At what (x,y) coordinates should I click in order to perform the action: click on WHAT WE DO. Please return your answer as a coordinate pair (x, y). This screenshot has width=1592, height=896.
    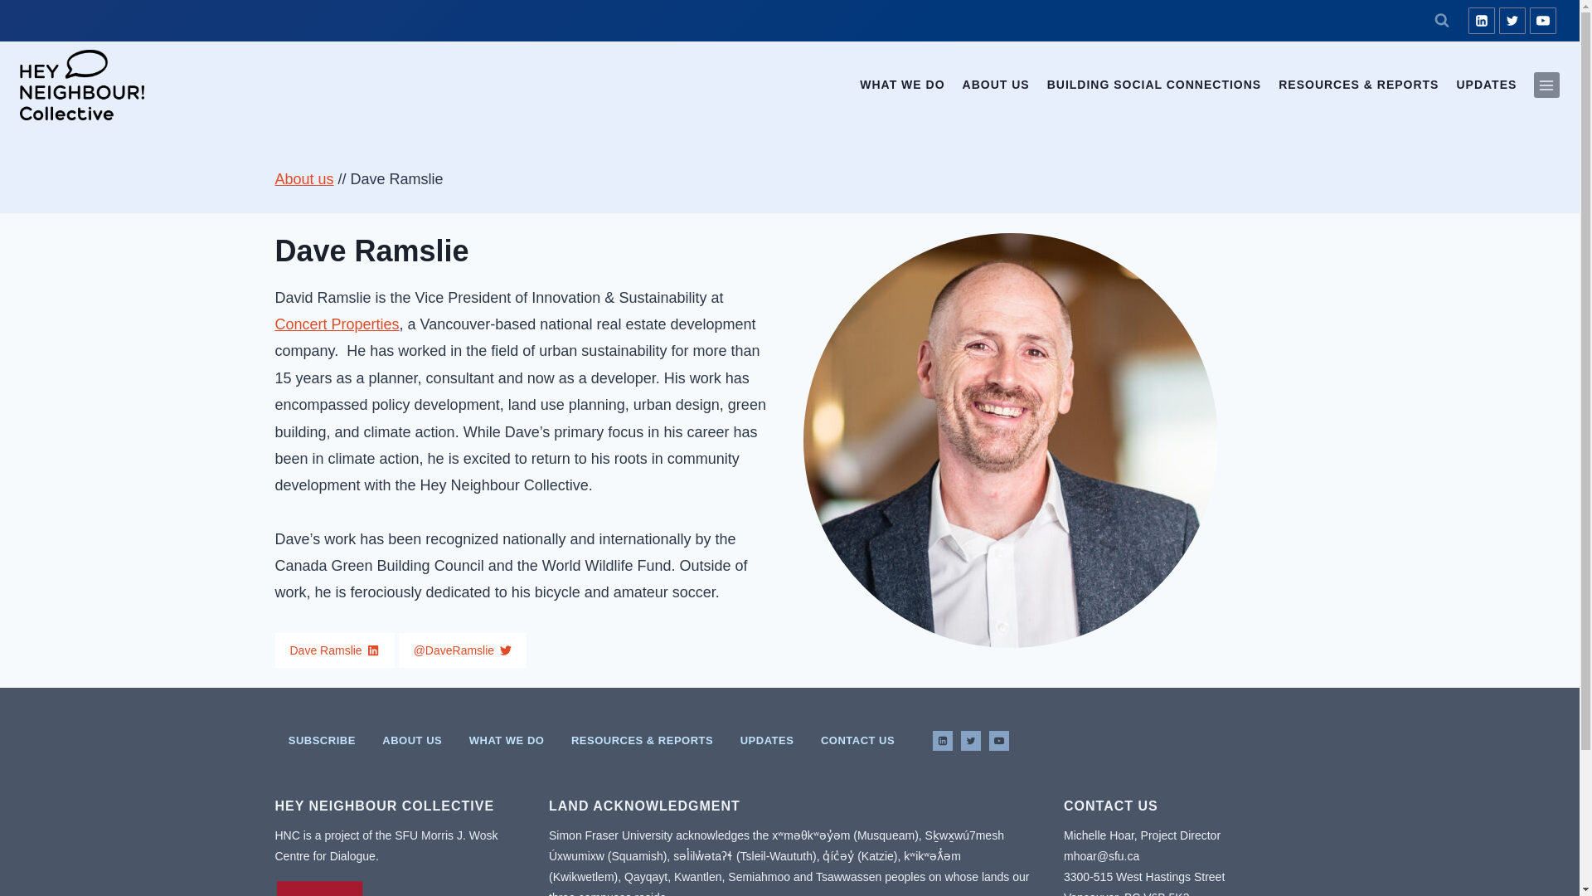
    Looking at the image, I should click on (506, 740).